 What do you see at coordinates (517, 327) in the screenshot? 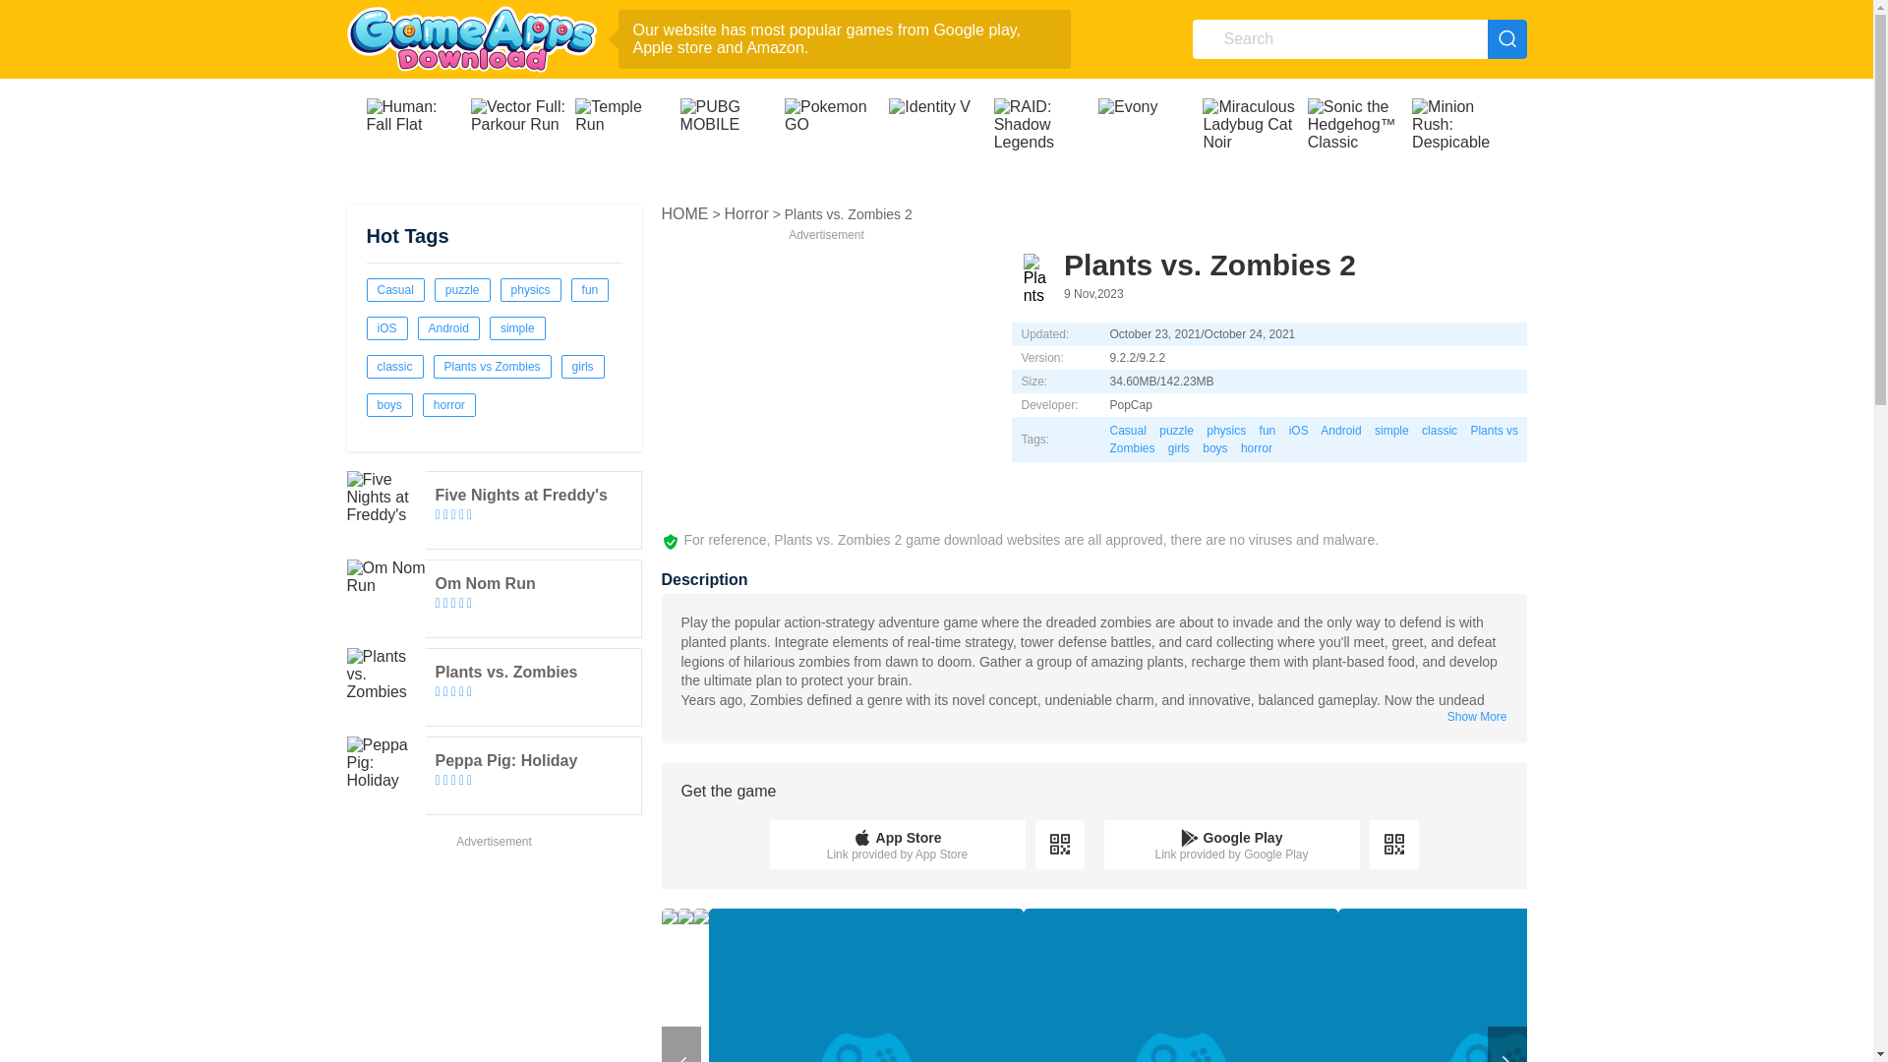
I see `simple` at bounding box center [517, 327].